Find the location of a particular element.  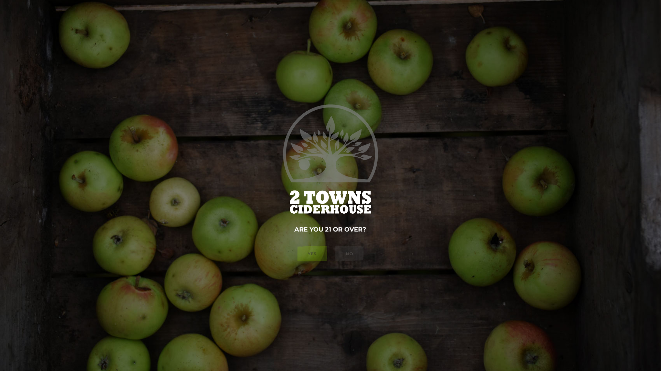

FLAGSHIP is located at coordinates (188, 83).